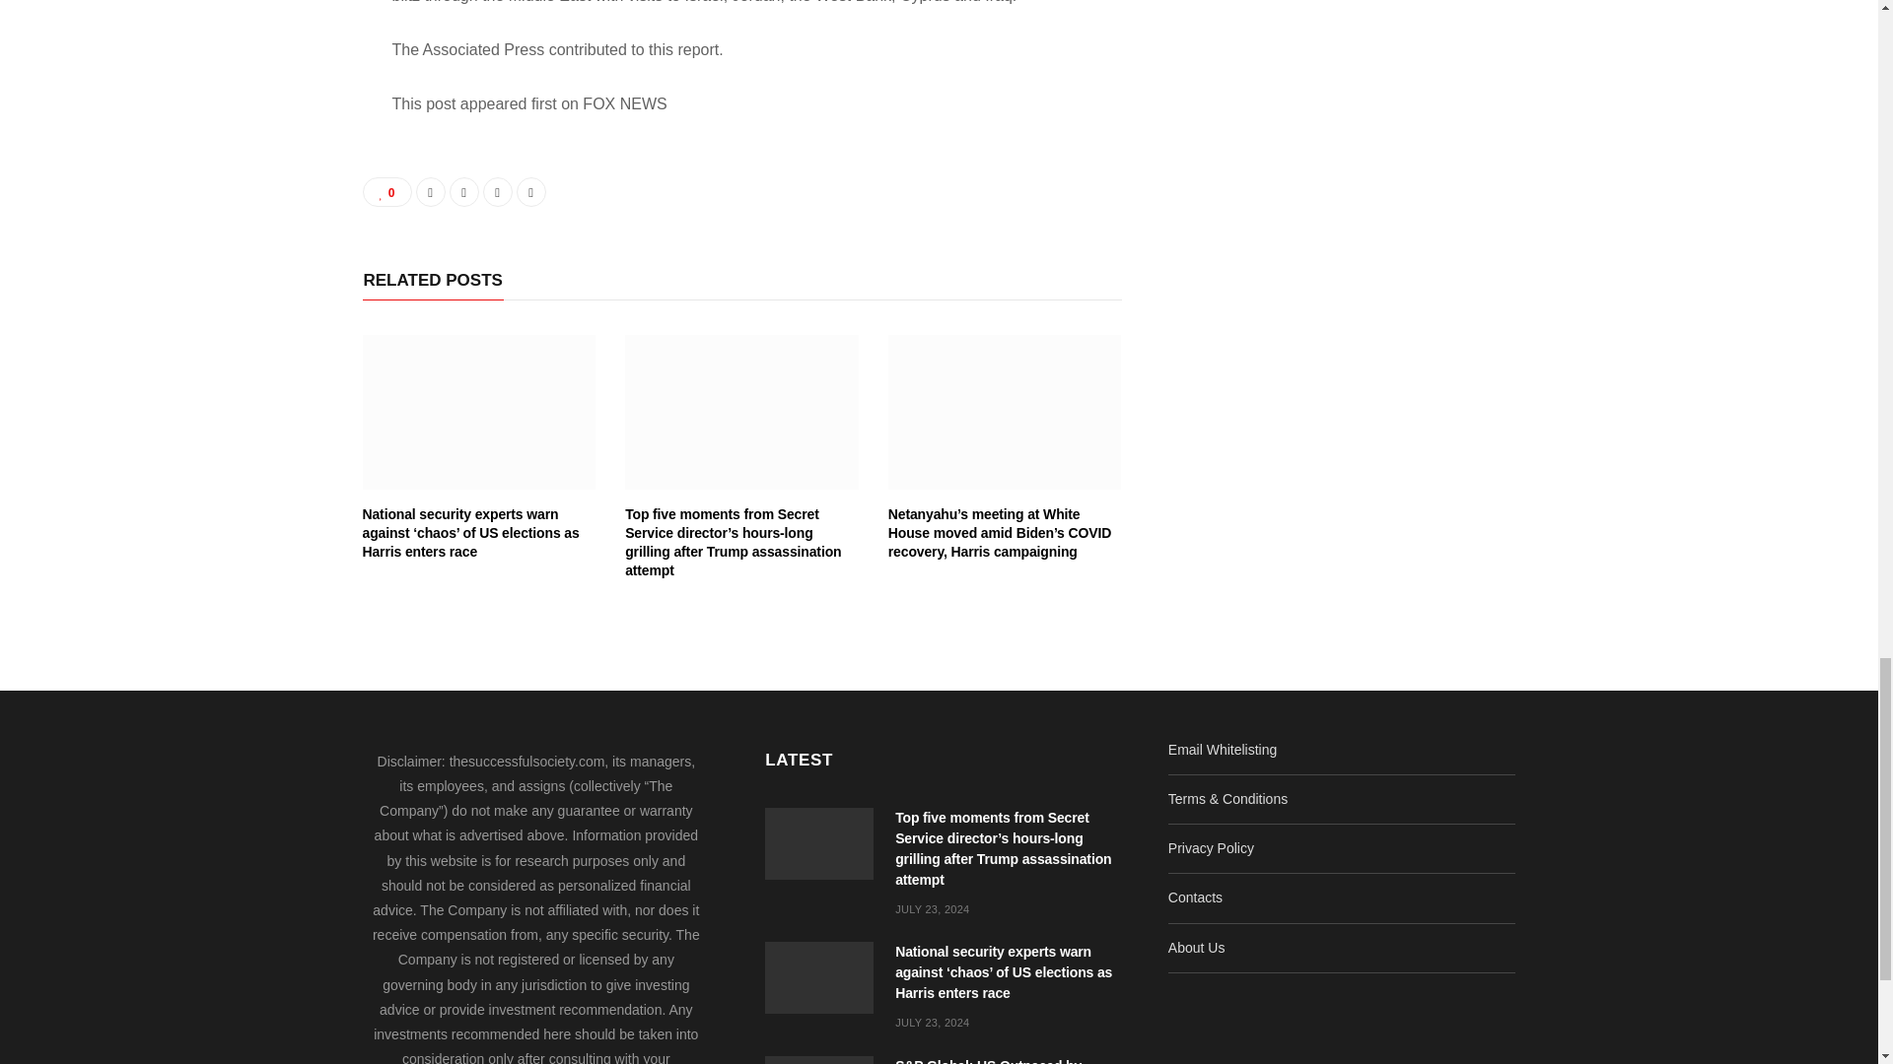 The width and height of the screenshot is (1893, 1064). What do you see at coordinates (387, 191) in the screenshot?
I see `0` at bounding box center [387, 191].